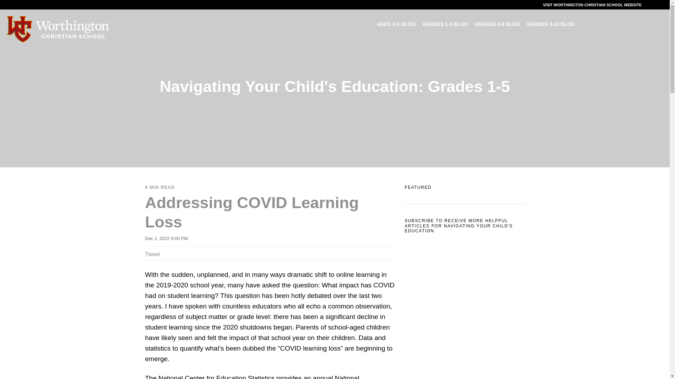  What do you see at coordinates (252, 212) in the screenshot?
I see `Addressing COVID Learning Loss` at bounding box center [252, 212].